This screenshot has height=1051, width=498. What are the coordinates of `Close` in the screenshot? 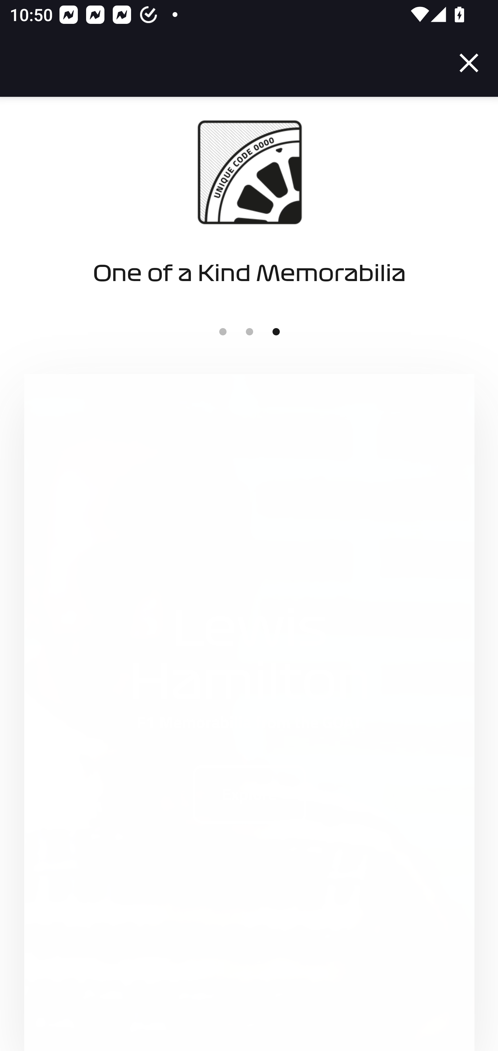 It's located at (469, 63).